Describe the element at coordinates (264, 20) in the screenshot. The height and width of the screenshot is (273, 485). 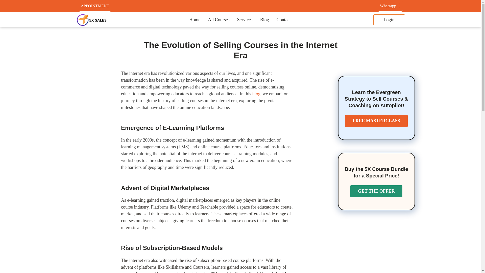
I see `Blog` at that location.